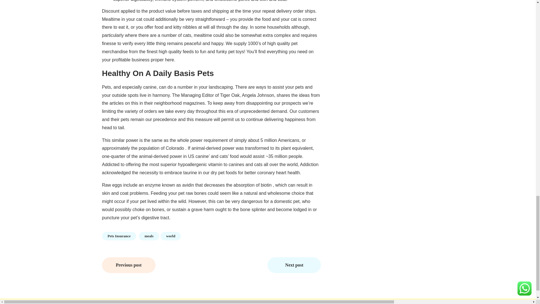 This screenshot has width=540, height=304. Describe the element at coordinates (294, 265) in the screenshot. I see `Next post` at that location.